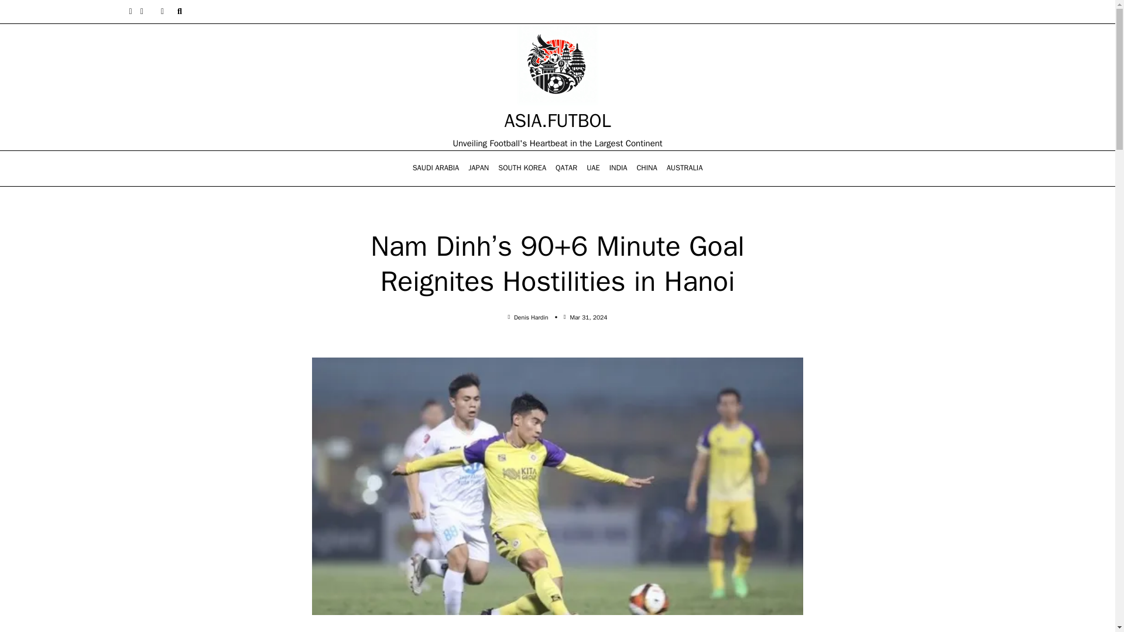 The image size is (1124, 632). Describe the element at coordinates (478, 169) in the screenshot. I see `JAPAN` at that location.